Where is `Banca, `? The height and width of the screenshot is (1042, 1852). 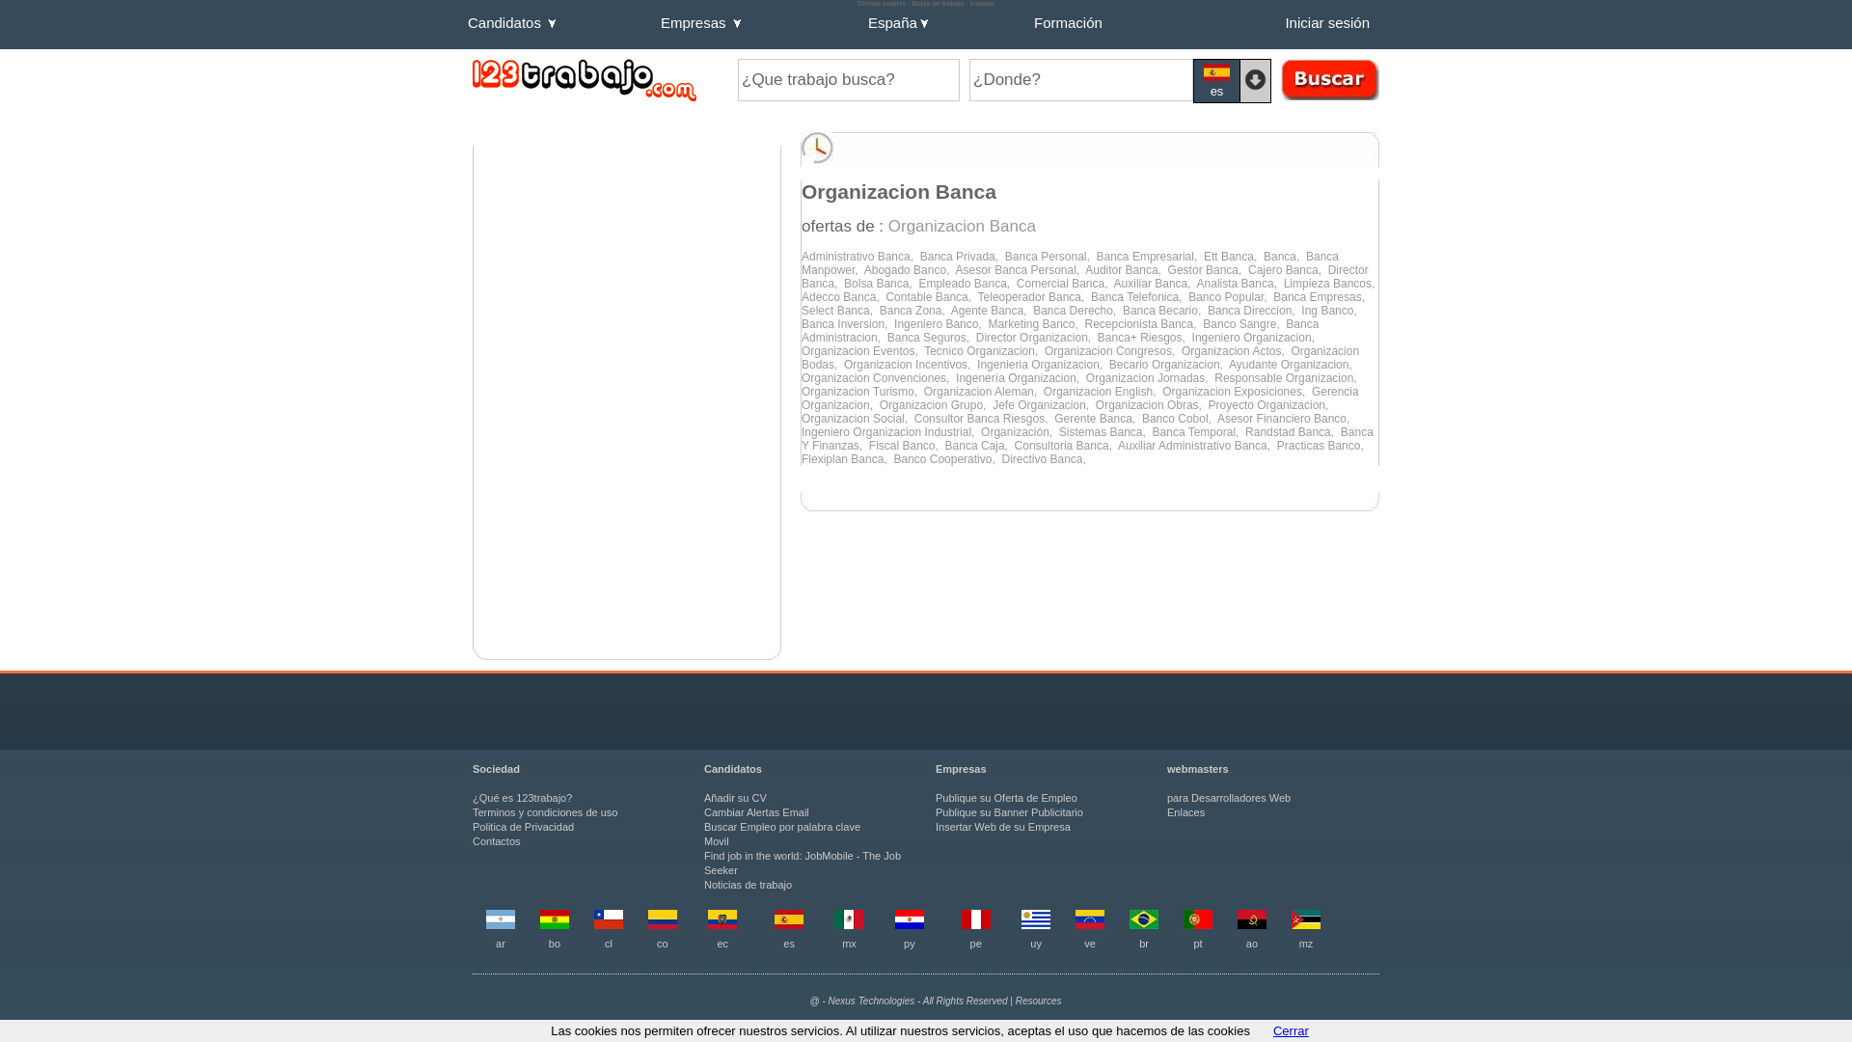
Banca,  is located at coordinates (1285, 257).